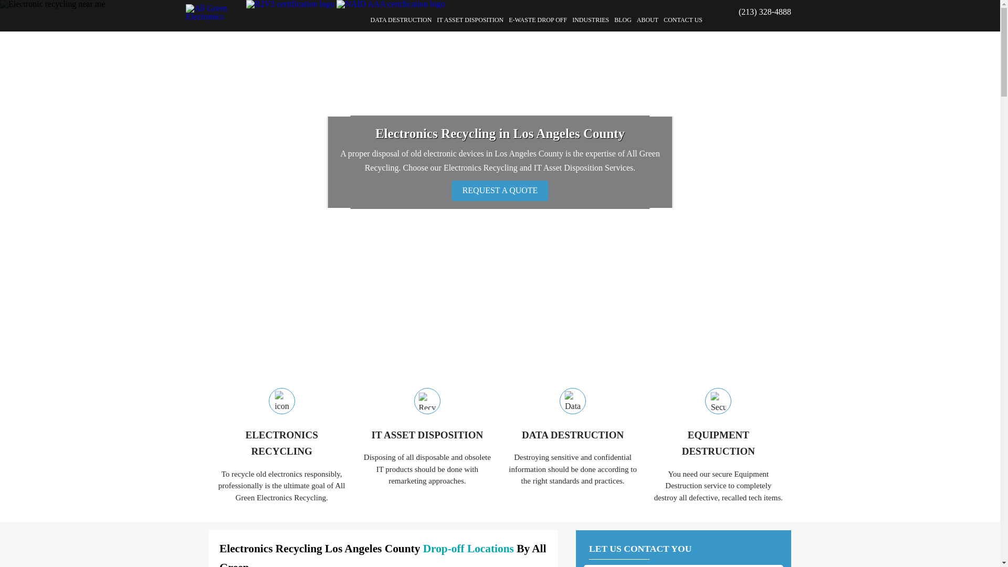 The height and width of the screenshot is (567, 1008). I want to click on INDUSTRIES, so click(590, 20).